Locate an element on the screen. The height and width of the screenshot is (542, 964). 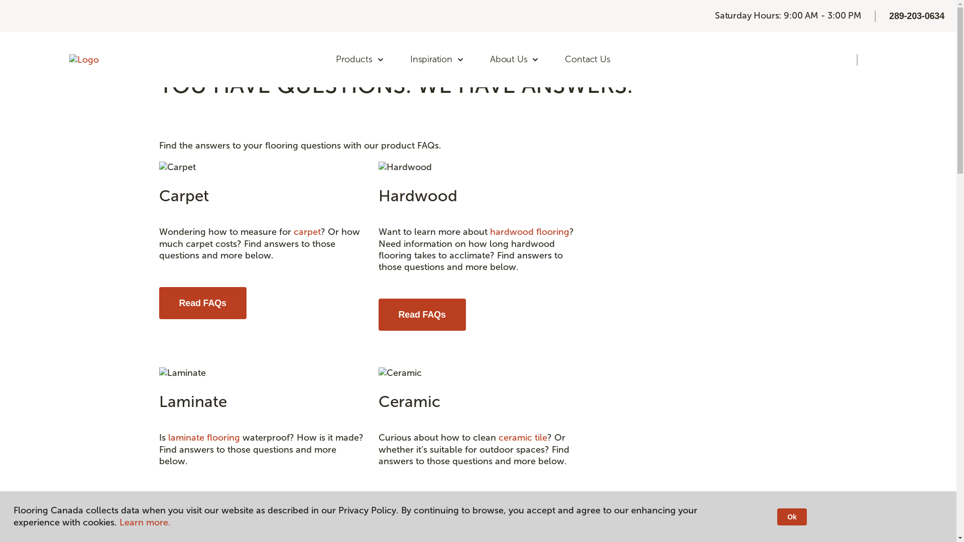
Read FAQs is located at coordinates (202, 509).